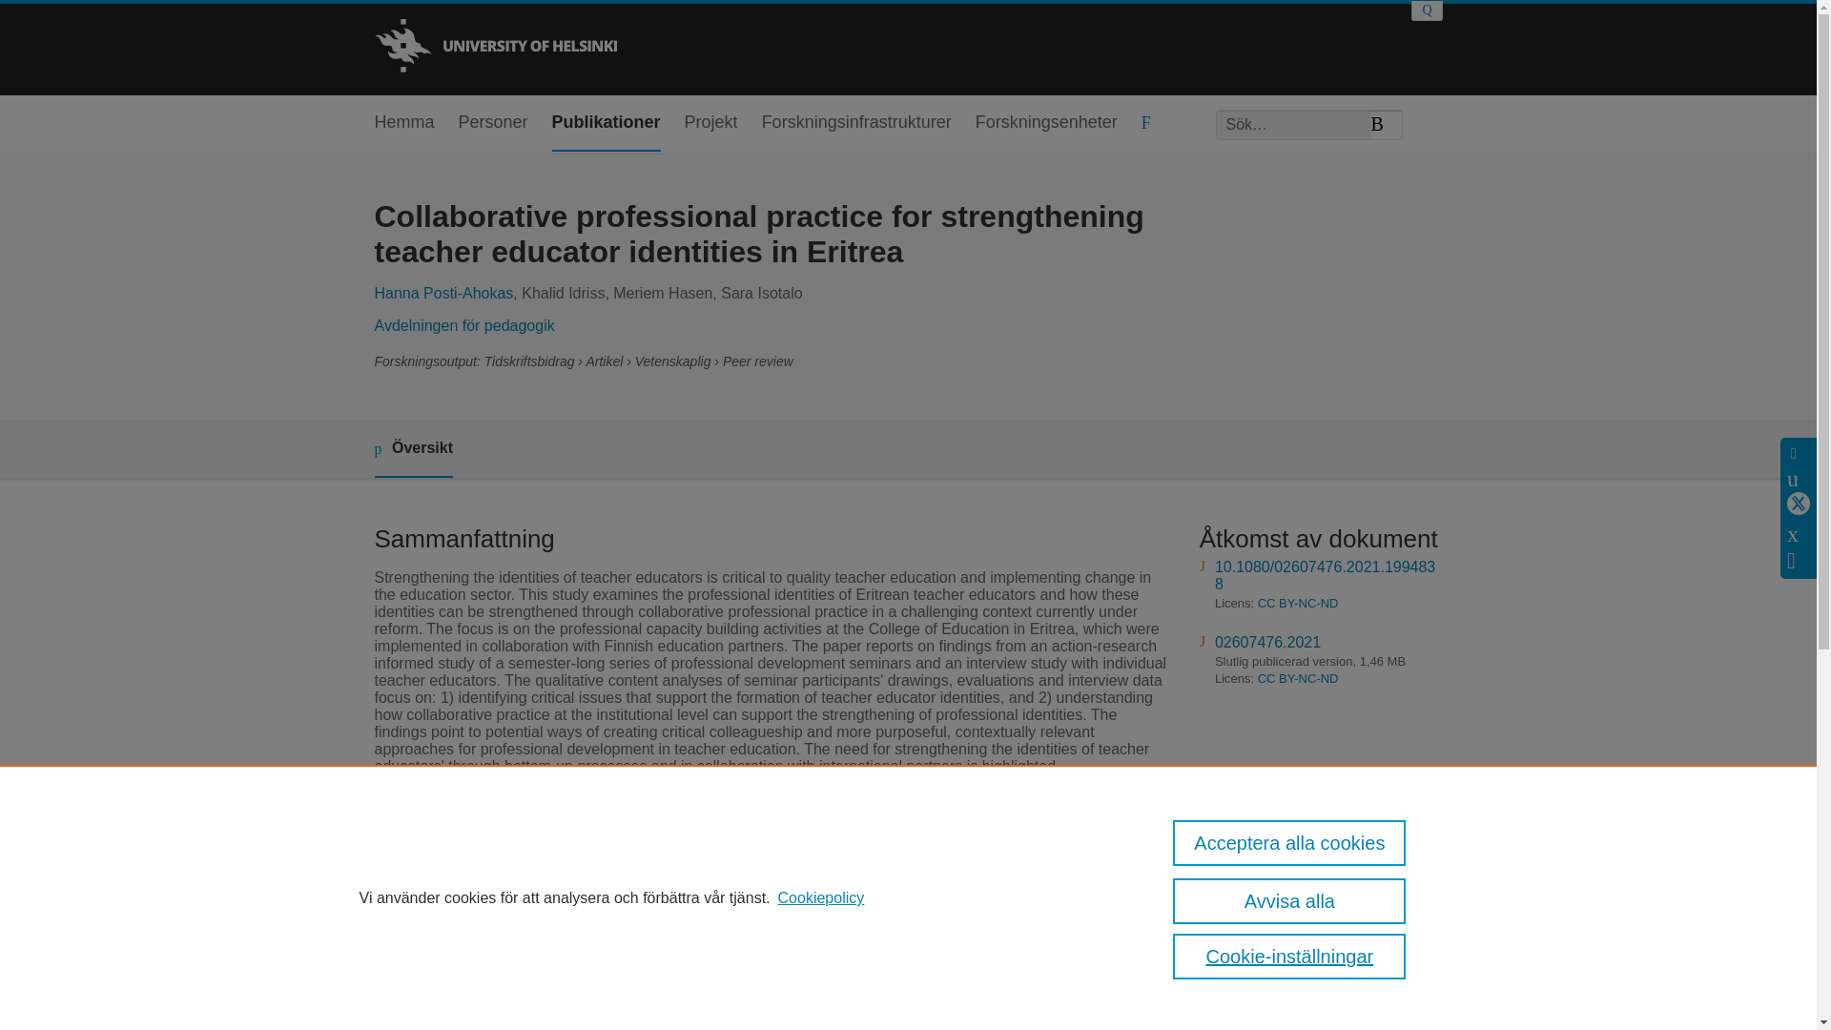  What do you see at coordinates (442, 294) in the screenshot?
I see `Hanna Posti-Ahokas` at bounding box center [442, 294].